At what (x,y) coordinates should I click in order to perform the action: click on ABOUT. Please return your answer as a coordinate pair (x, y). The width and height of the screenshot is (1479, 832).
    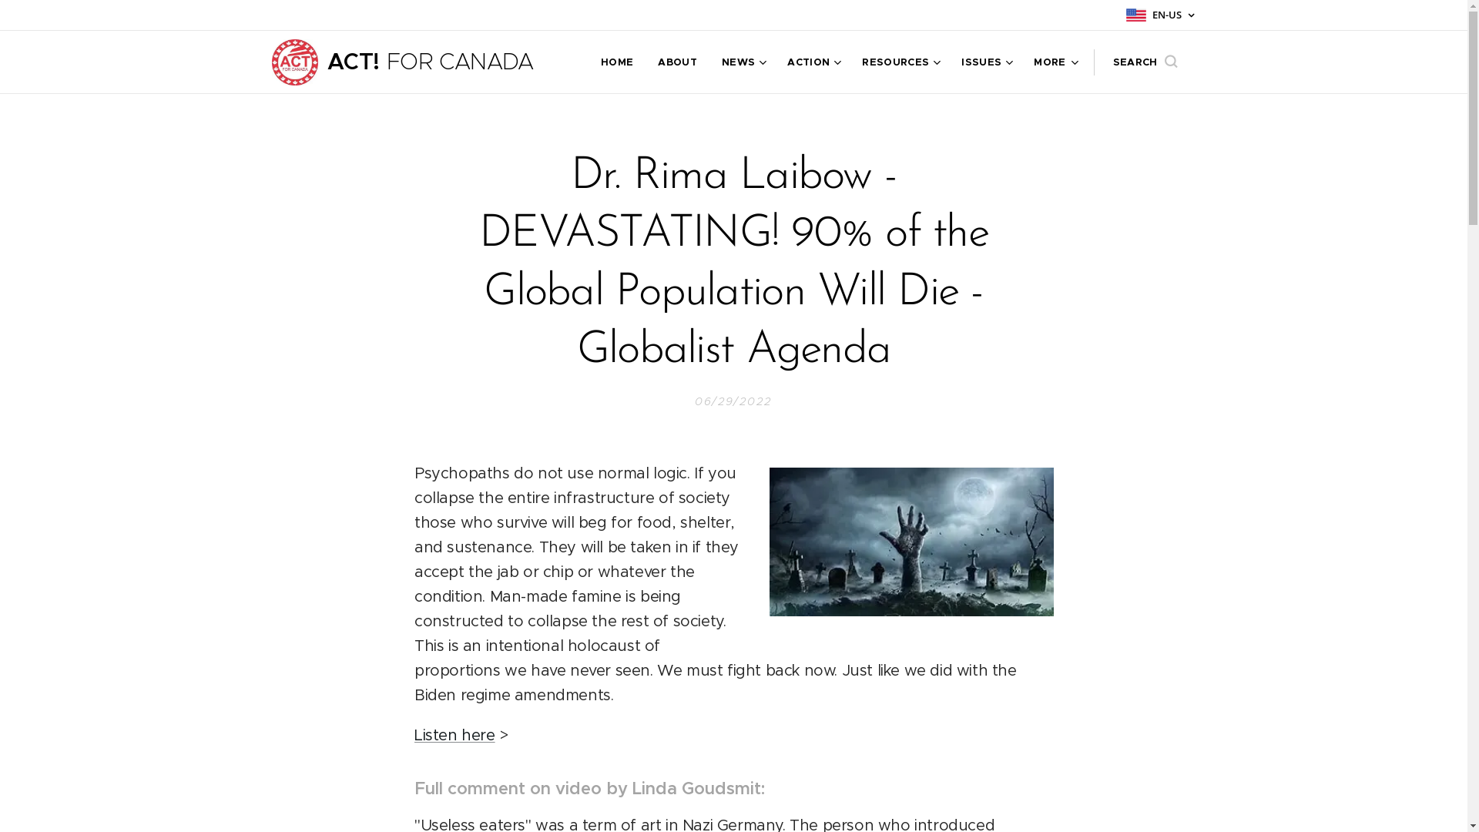
    Looking at the image, I should click on (678, 62).